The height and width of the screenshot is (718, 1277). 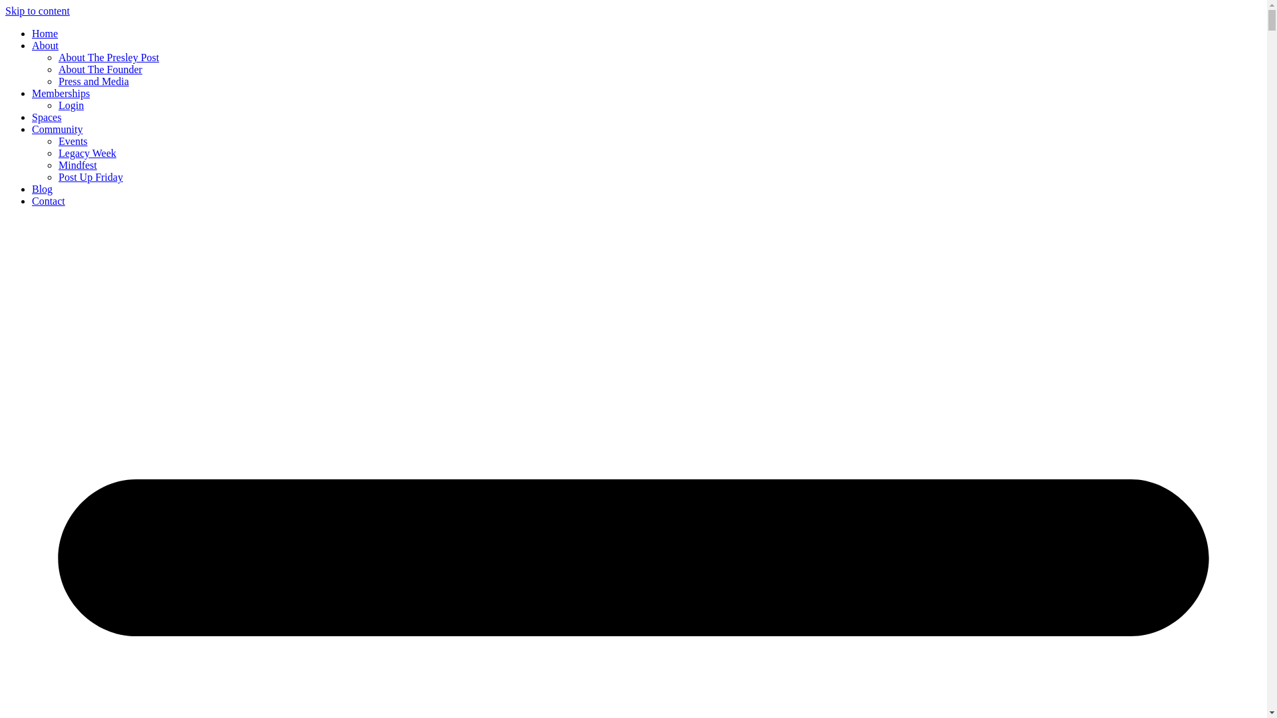 What do you see at coordinates (108, 57) in the screenshot?
I see `About The Presley Post` at bounding box center [108, 57].